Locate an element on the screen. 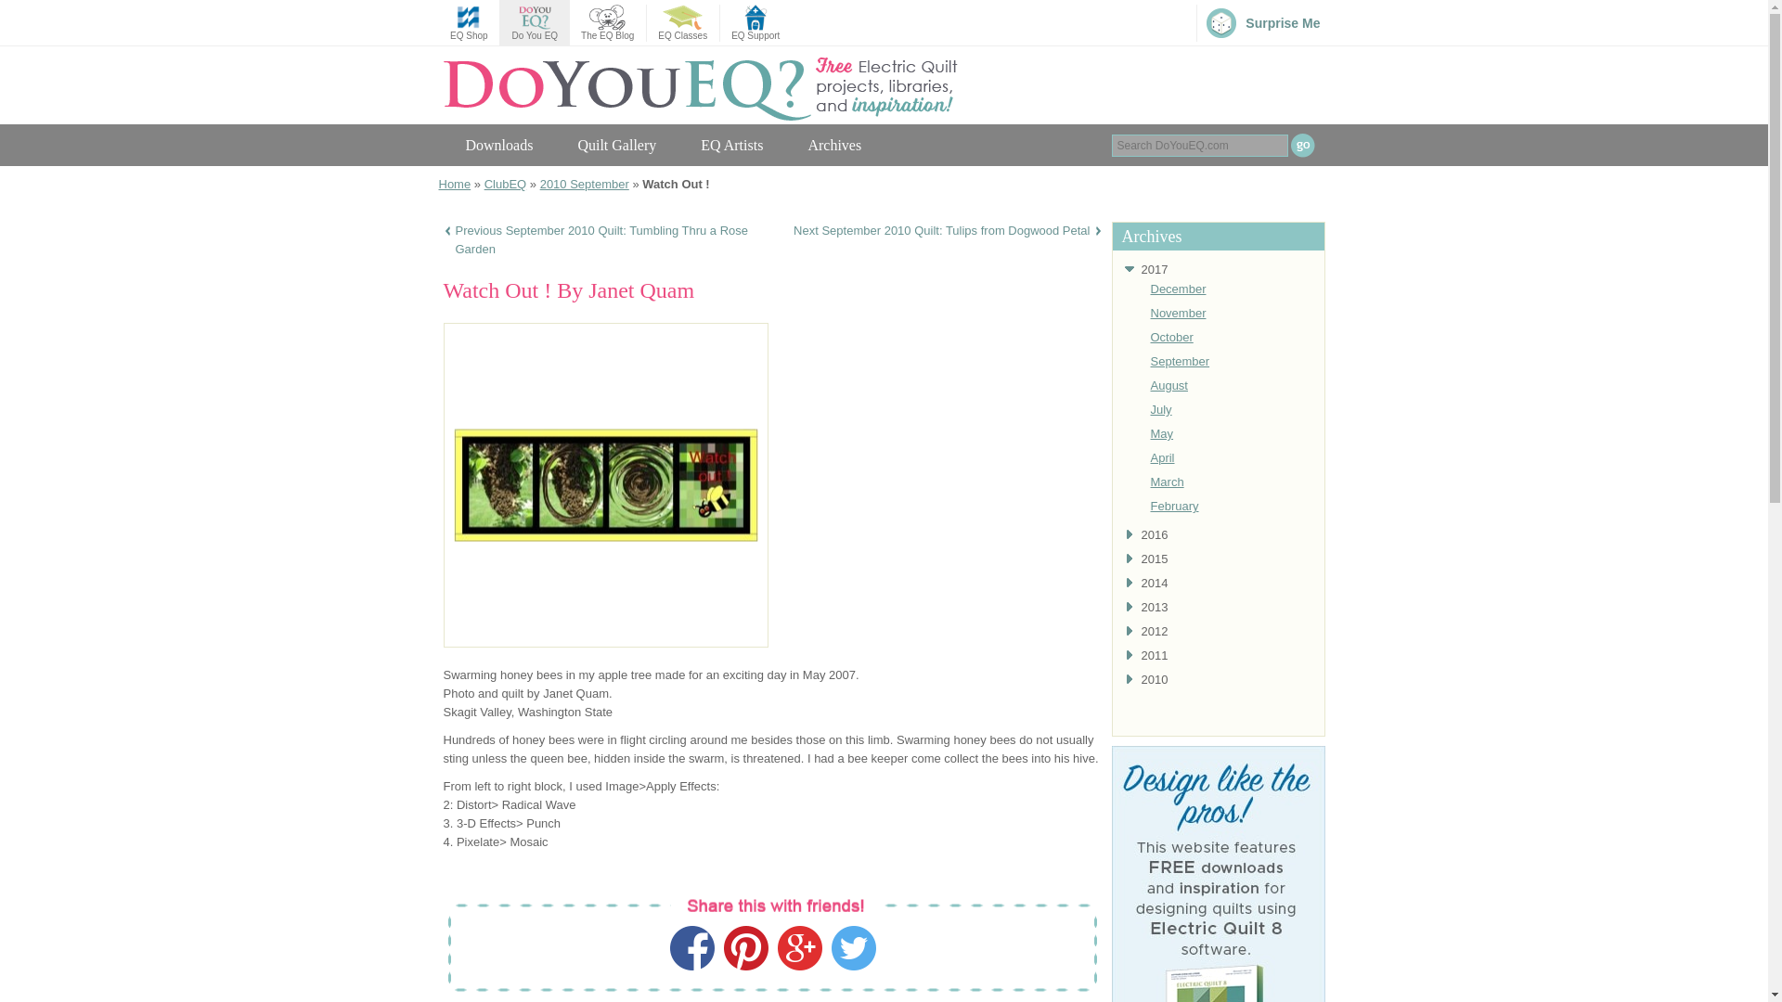  Surprise Me is located at coordinates (1263, 23).